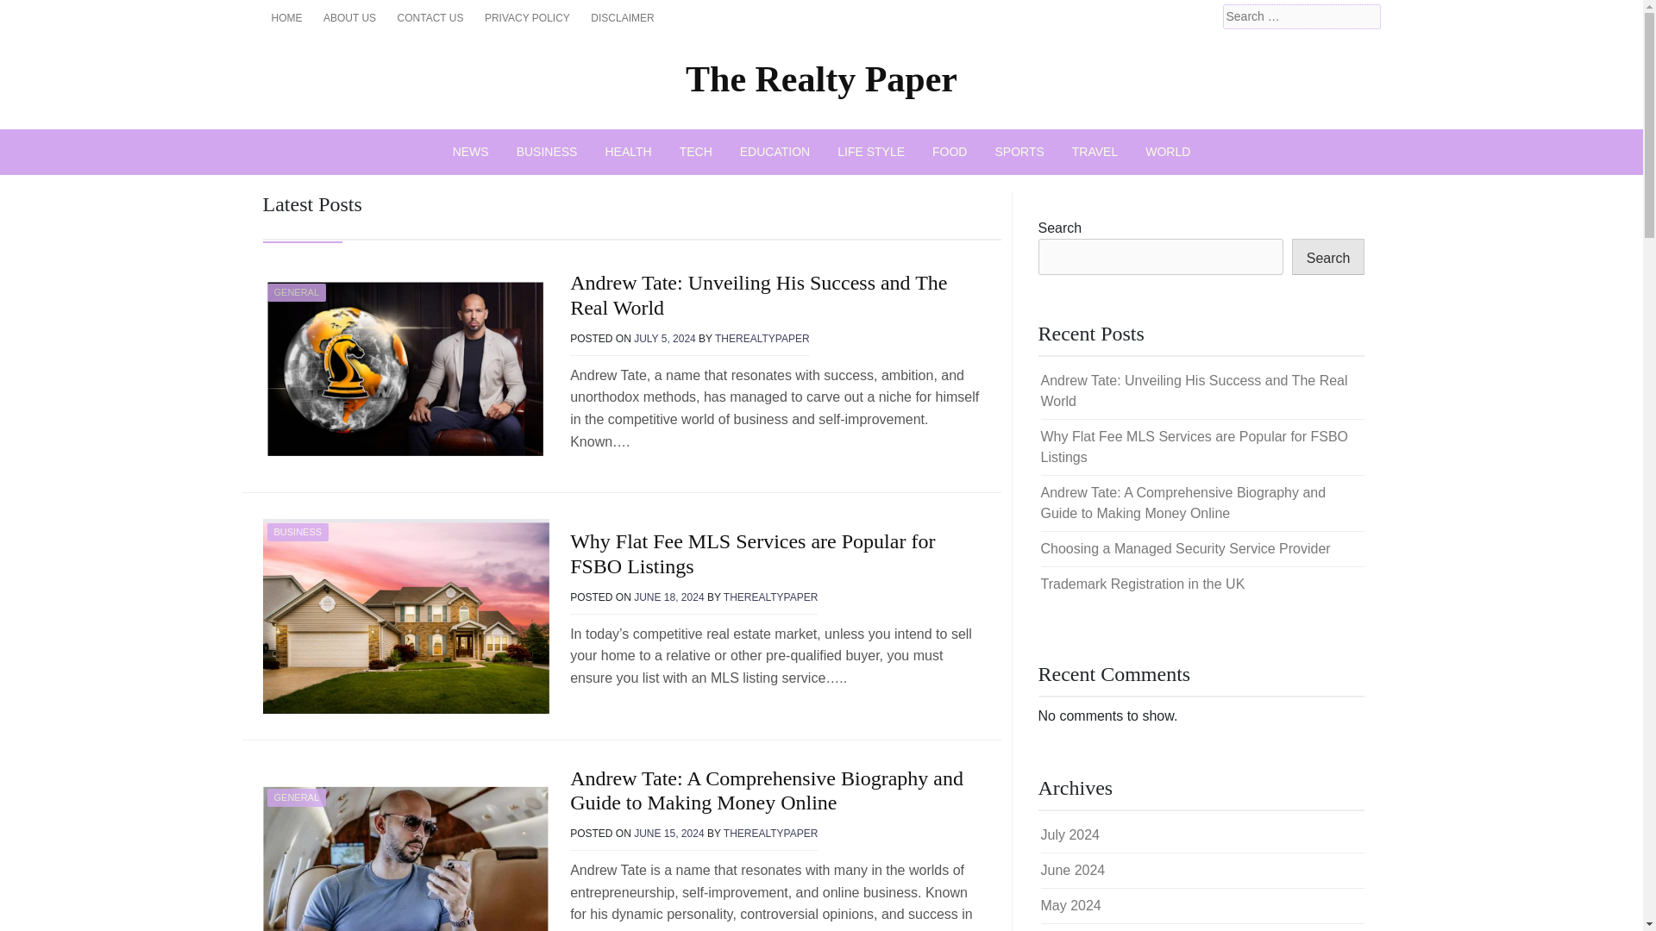 The image size is (1656, 931). I want to click on DISCLAIMER, so click(623, 17).